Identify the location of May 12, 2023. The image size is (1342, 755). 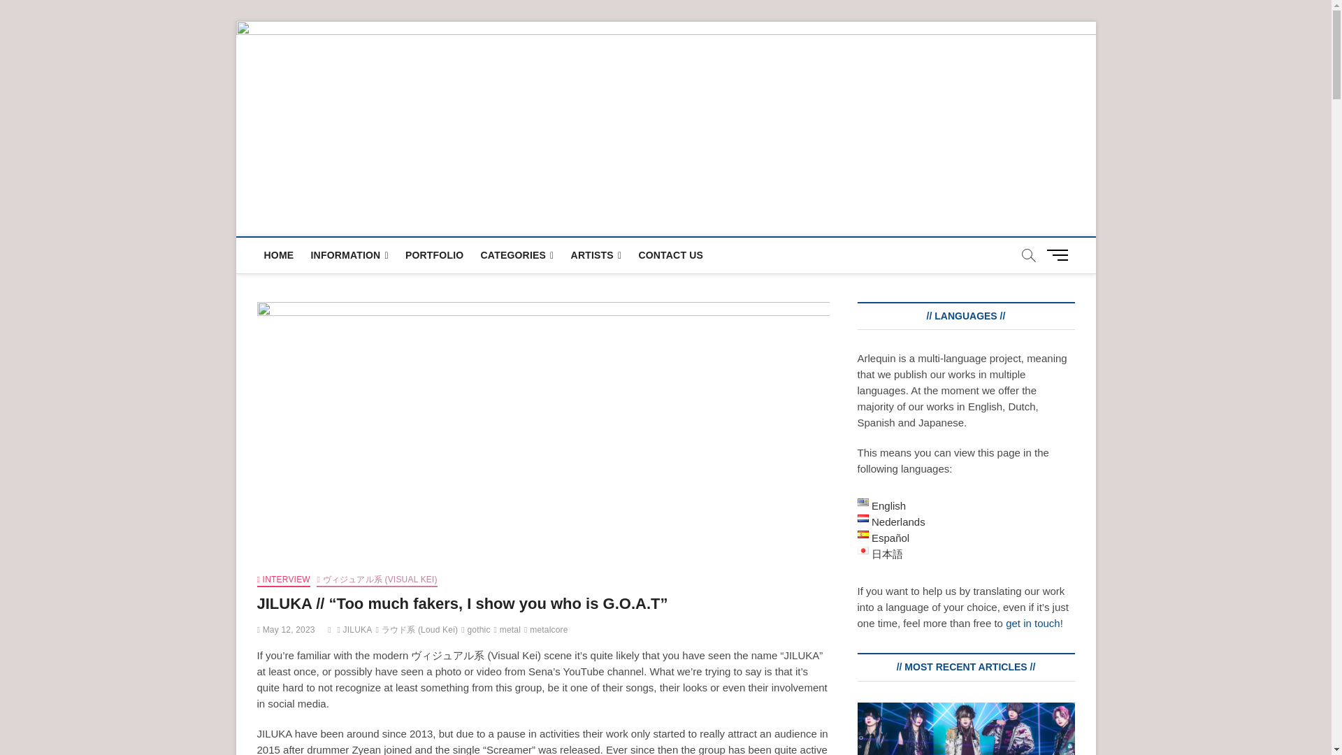
(287, 630).